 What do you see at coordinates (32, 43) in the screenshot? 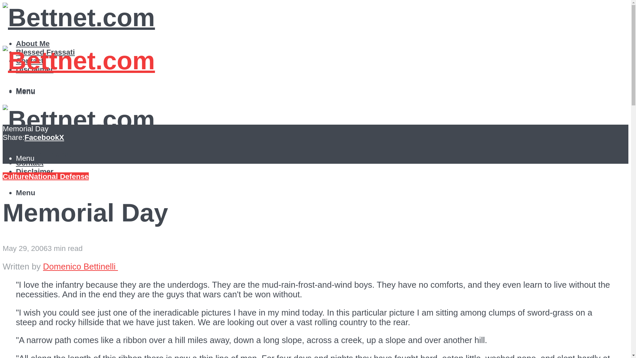
I see `About Me` at bounding box center [32, 43].